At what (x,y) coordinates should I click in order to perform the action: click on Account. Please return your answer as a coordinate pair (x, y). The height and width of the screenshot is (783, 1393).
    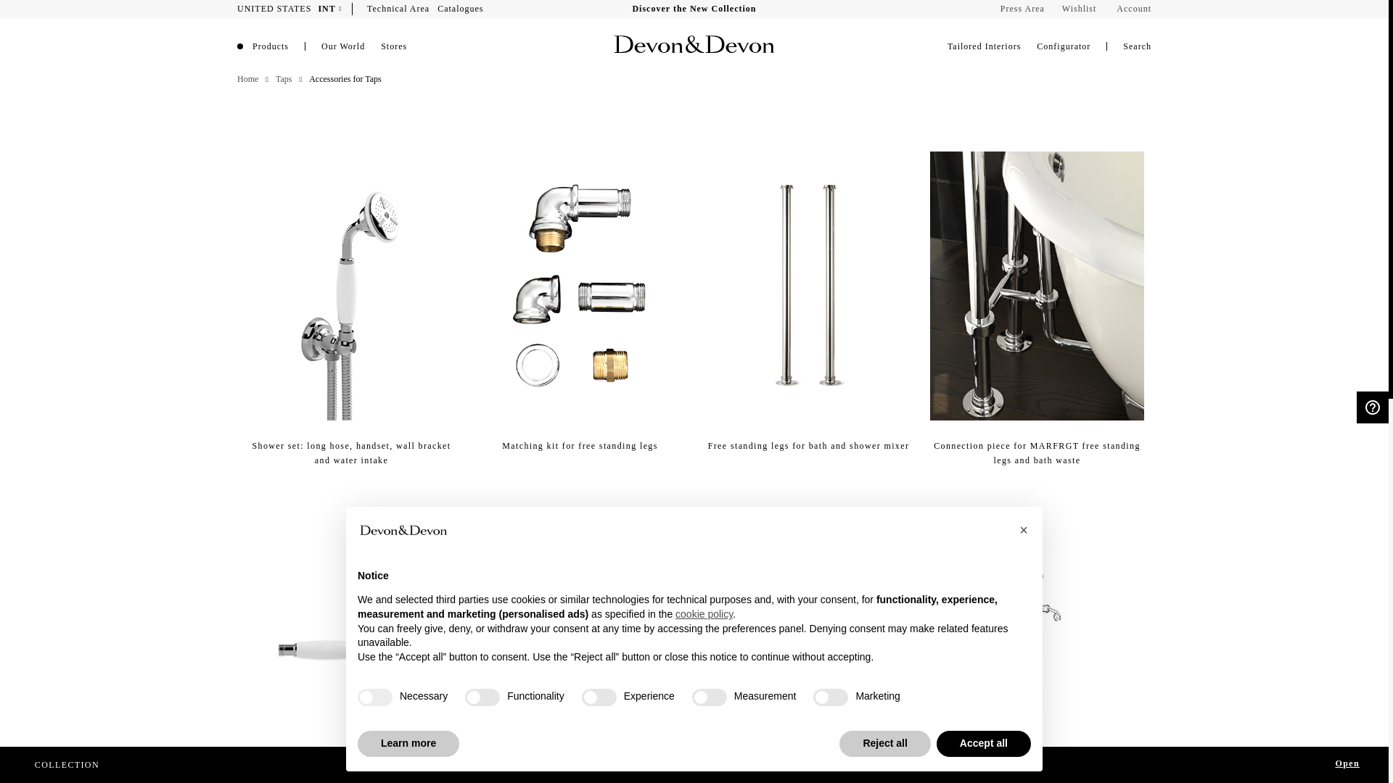
    Looking at the image, I should click on (1134, 9).